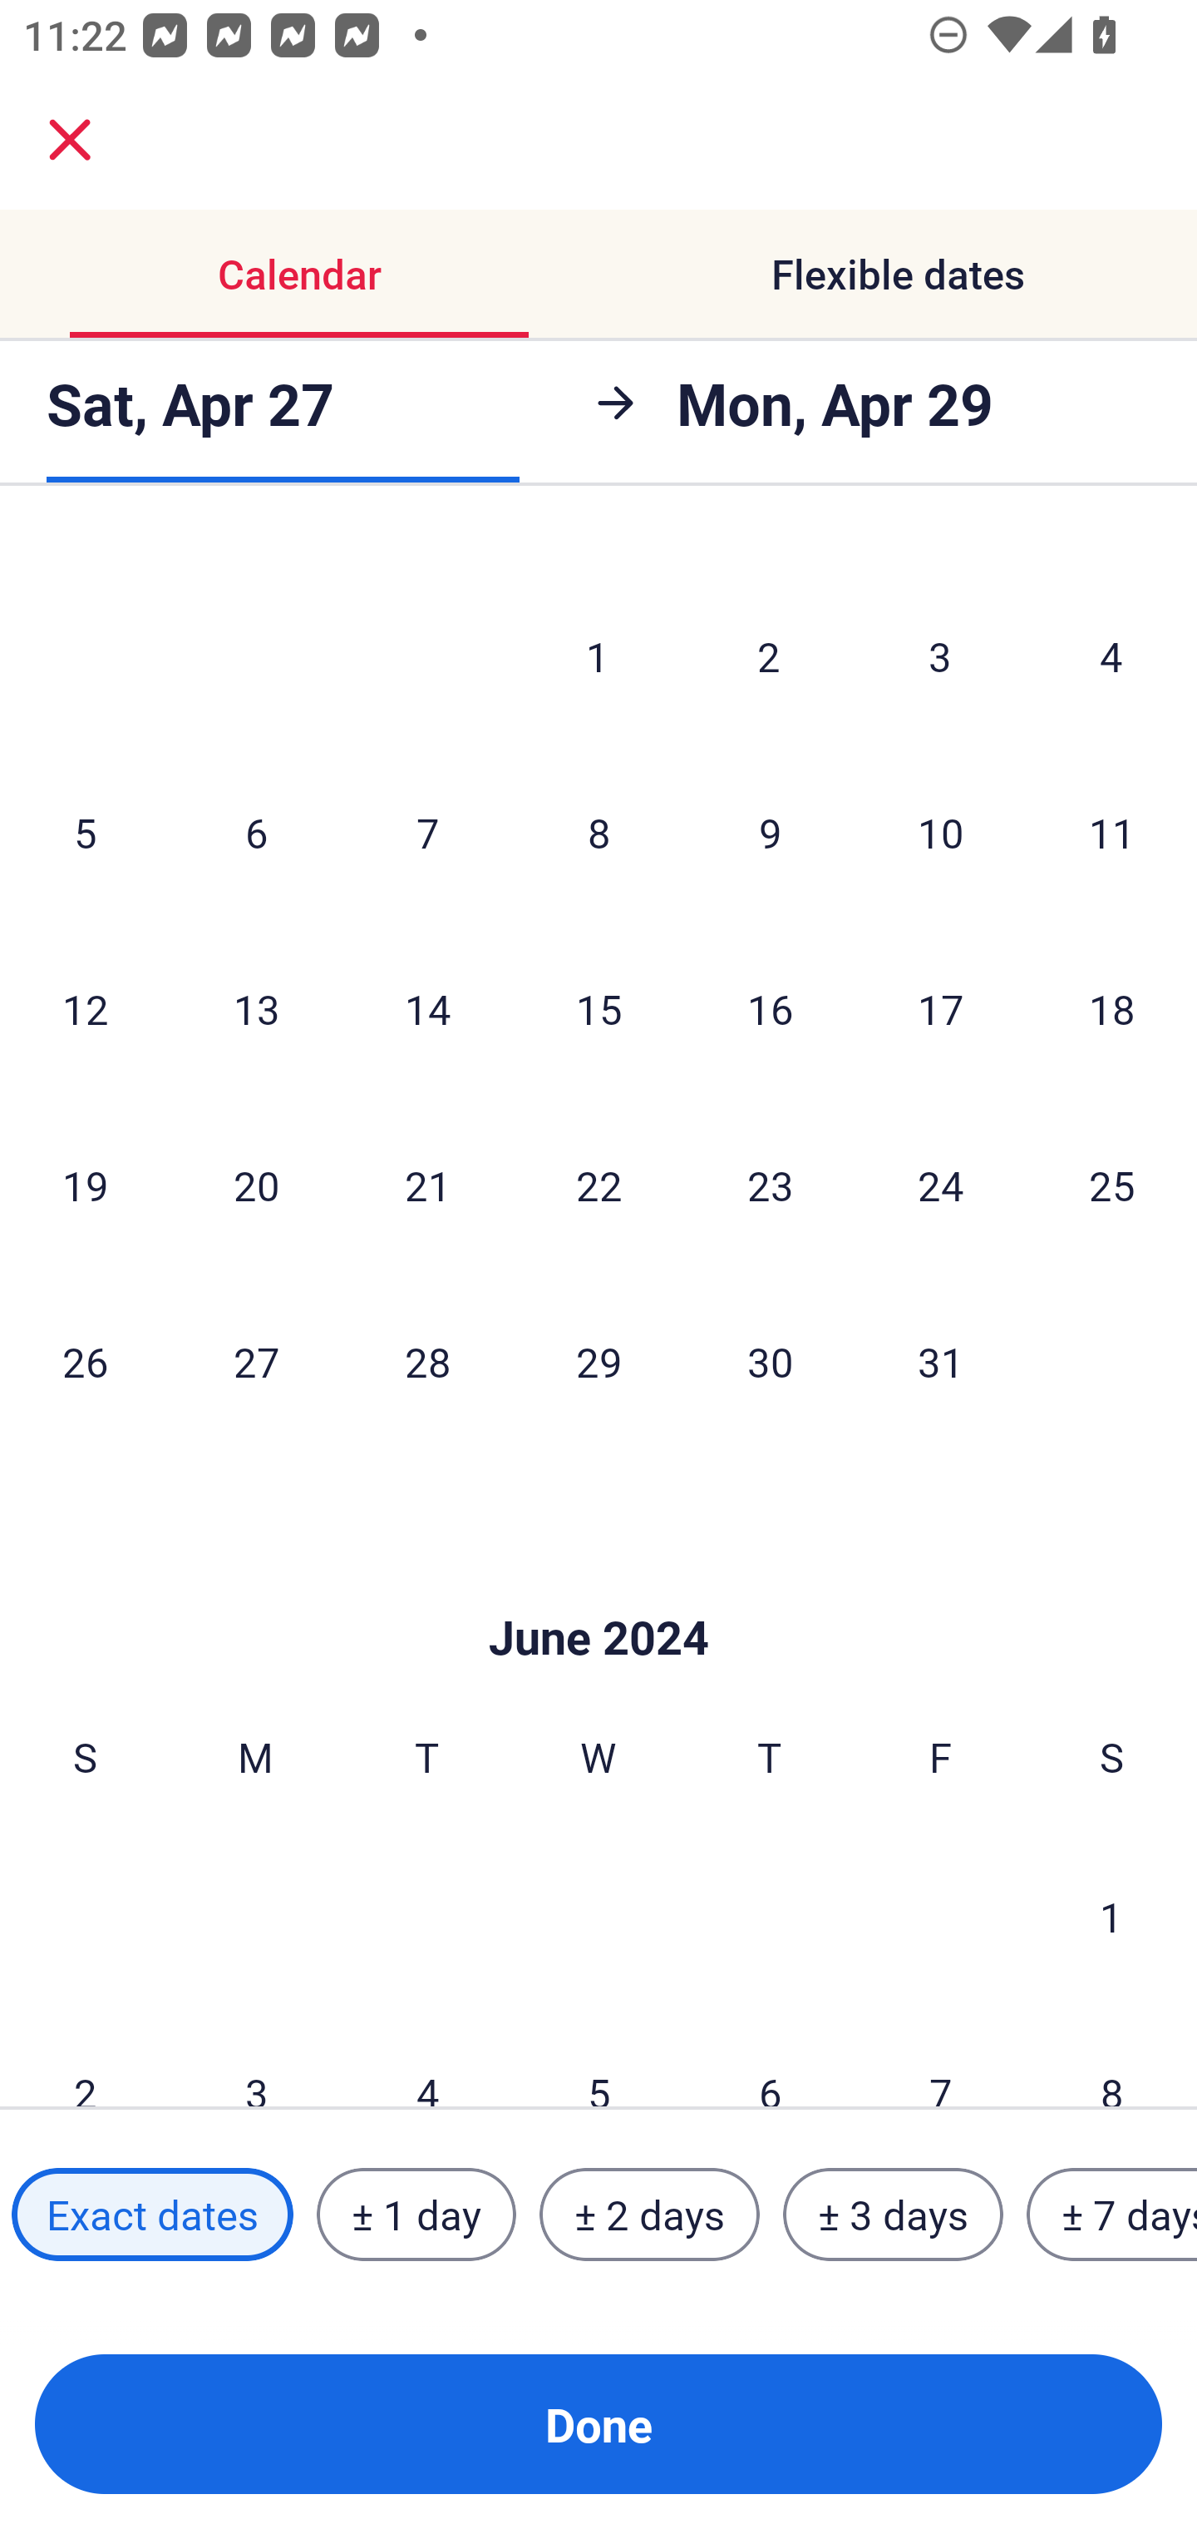  What do you see at coordinates (770, 1185) in the screenshot?
I see `23 Thursday, May 23, 2024` at bounding box center [770, 1185].